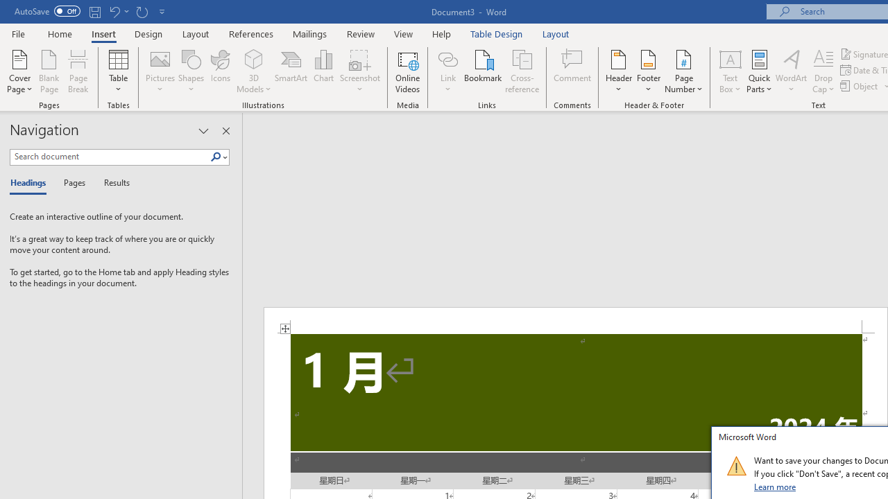 The width and height of the screenshot is (888, 499). Describe the element at coordinates (759, 71) in the screenshot. I see `Quick Parts` at that location.